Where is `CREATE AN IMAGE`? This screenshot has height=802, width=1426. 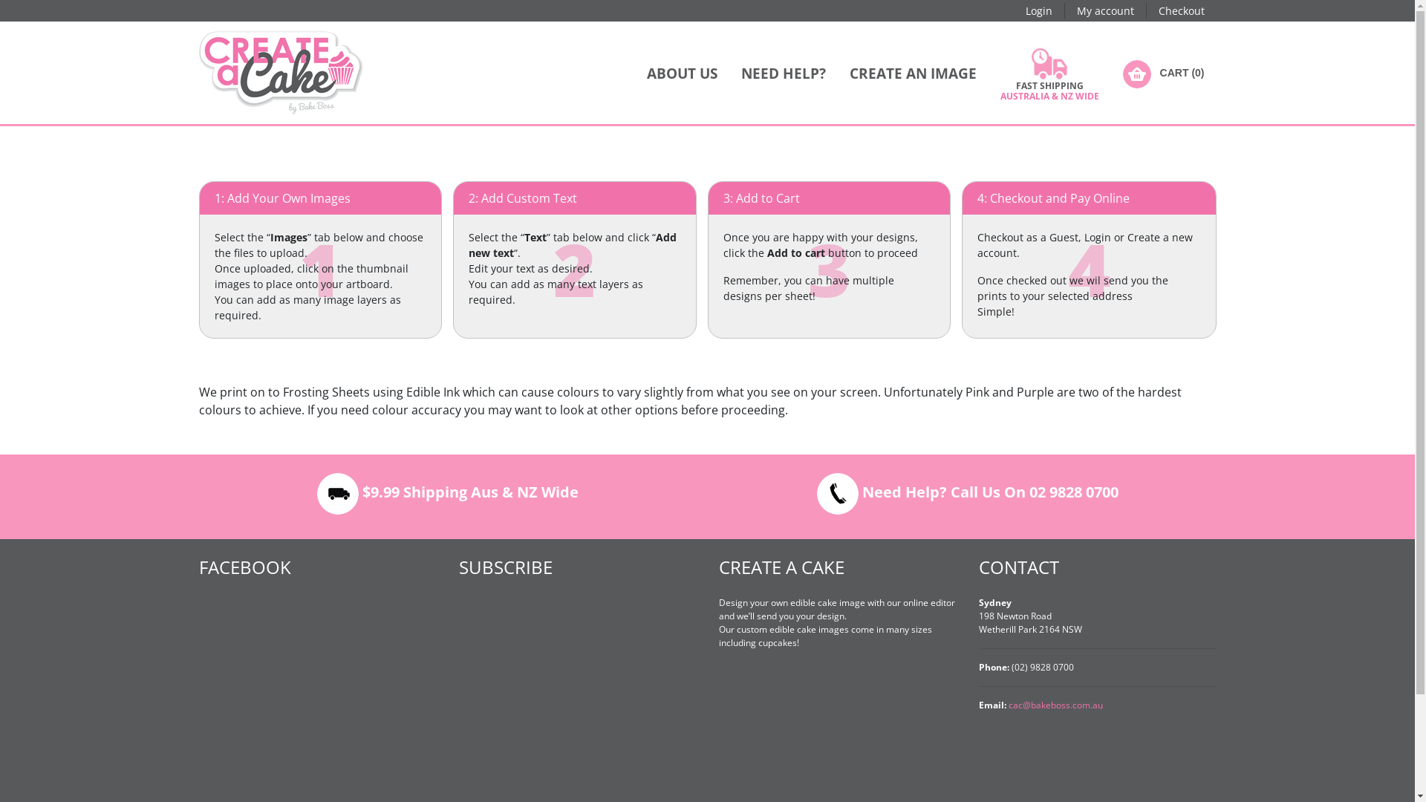 CREATE AN IMAGE is located at coordinates (914, 73).